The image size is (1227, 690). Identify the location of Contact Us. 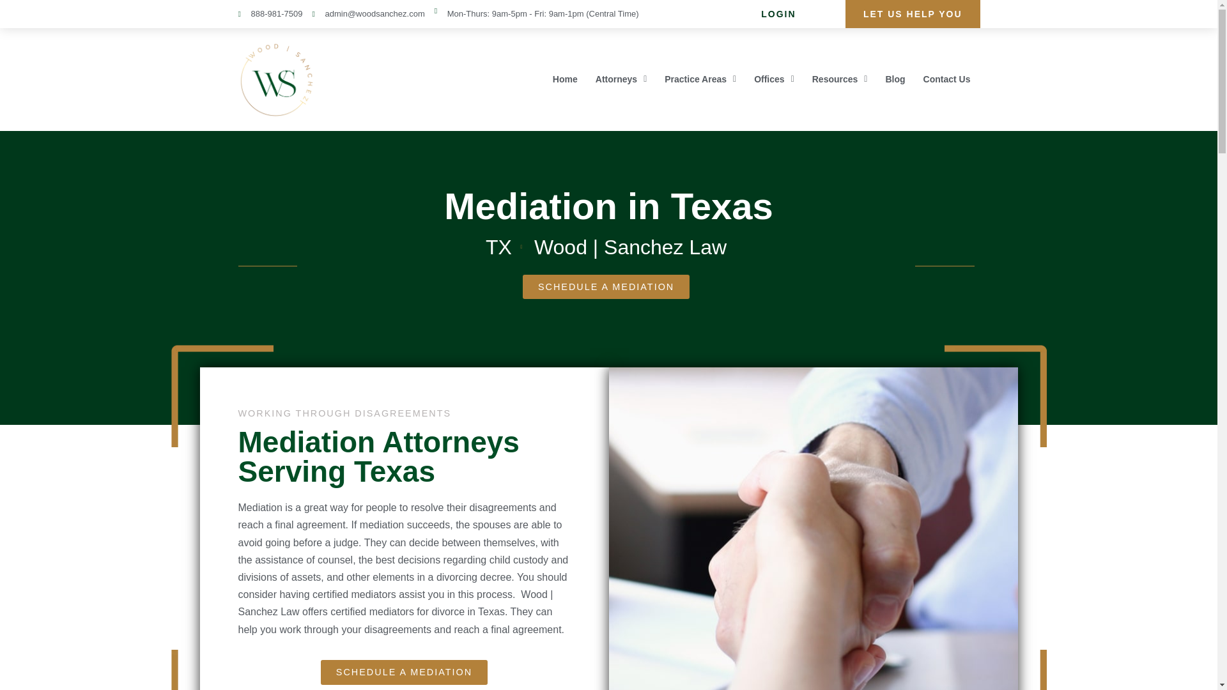
(946, 79).